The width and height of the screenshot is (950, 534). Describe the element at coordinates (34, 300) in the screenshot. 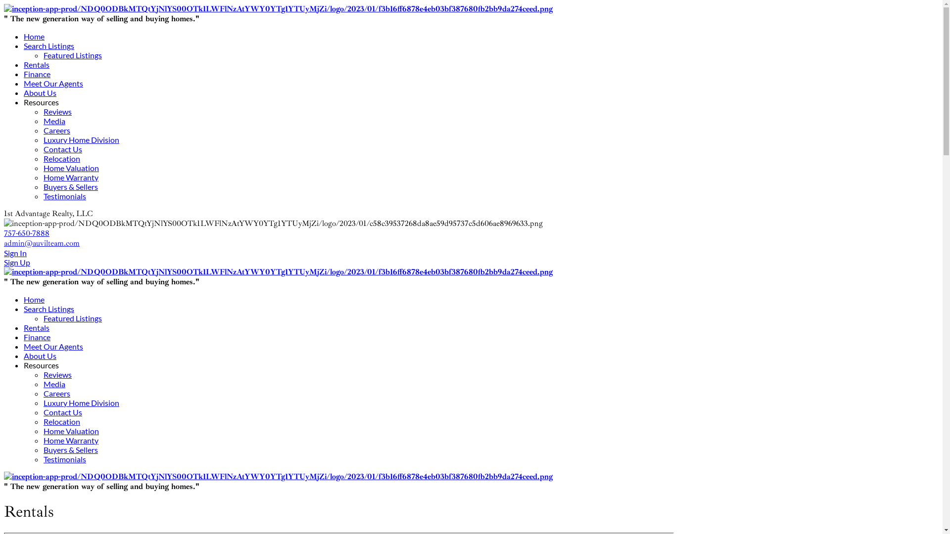

I see `Home` at that location.